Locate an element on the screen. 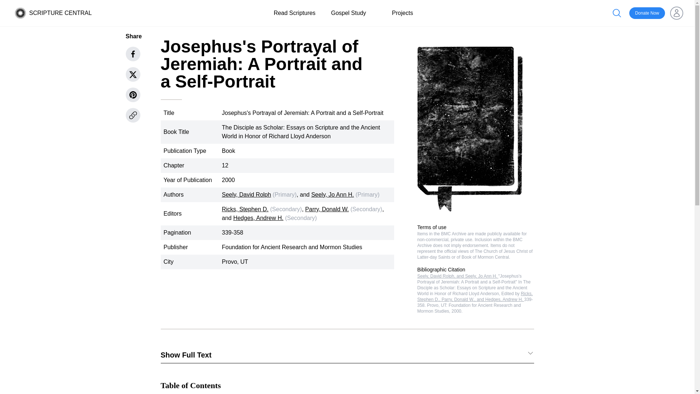 This screenshot has height=394, width=700. Open user menu is located at coordinates (677, 13).